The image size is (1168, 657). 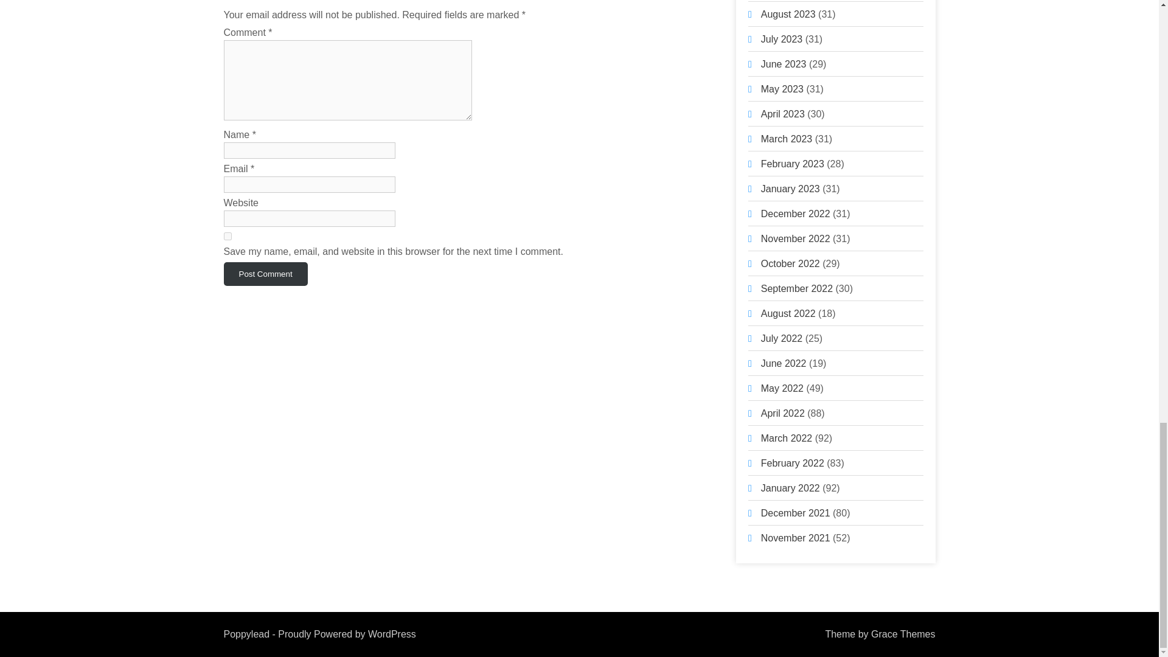 What do you see at coordinates (788, 313) in the screenshot?
I see `August 2022` at bounding box center [788, 313].